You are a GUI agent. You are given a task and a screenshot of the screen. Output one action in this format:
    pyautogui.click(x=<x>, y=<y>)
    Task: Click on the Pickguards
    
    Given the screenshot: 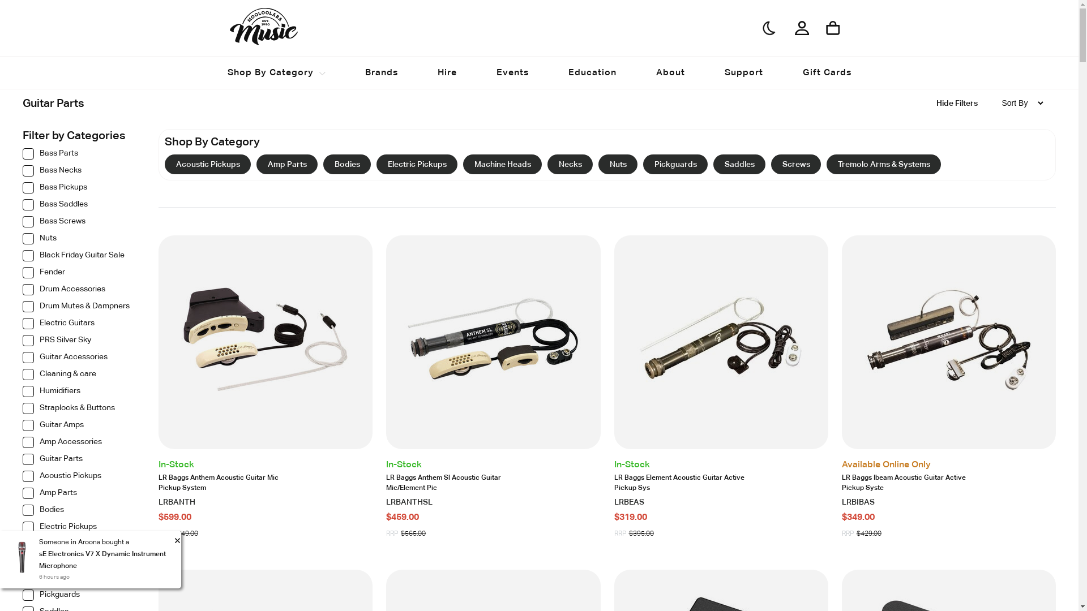 What is the action you would take?
    pyautogui.click(x=79, y=598)
    